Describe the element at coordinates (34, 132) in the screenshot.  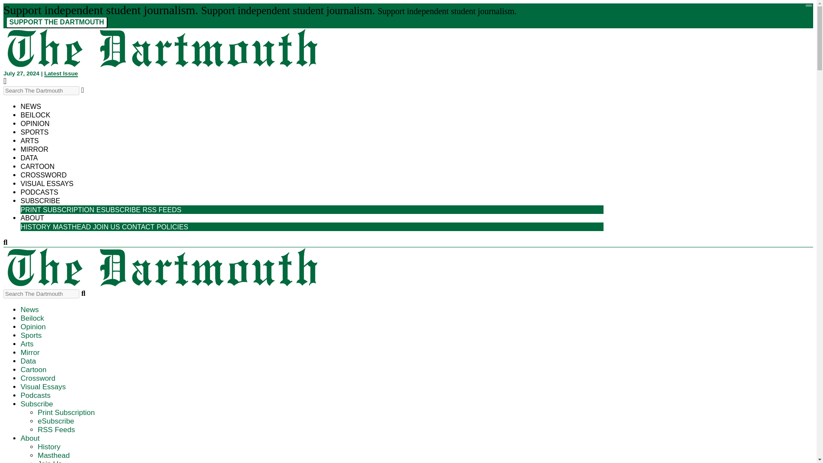
I see `Sports` at that location.